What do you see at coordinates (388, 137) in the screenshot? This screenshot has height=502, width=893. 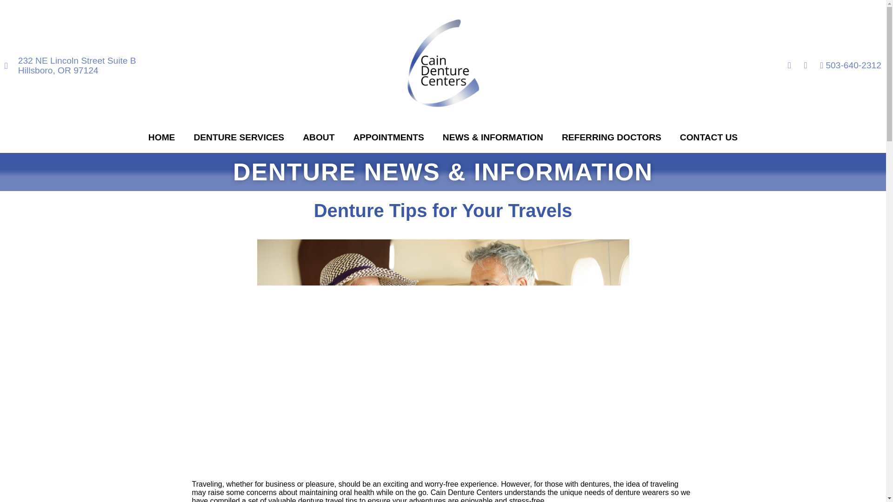 I see `APPOINTMENTS` at bounding box center [388, 137].